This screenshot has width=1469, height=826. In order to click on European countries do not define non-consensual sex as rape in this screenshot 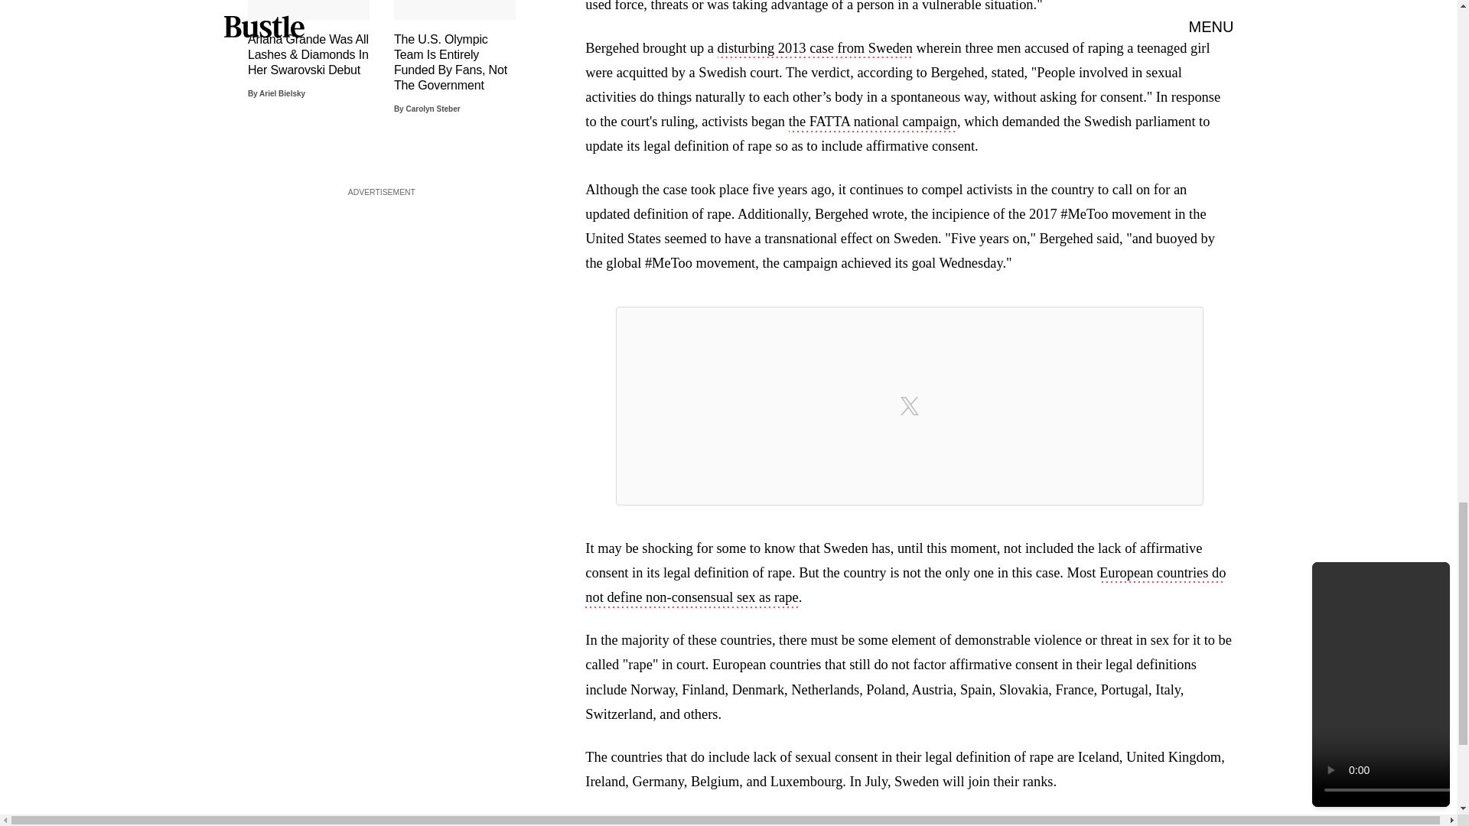, I will do `click(904, 586)`.